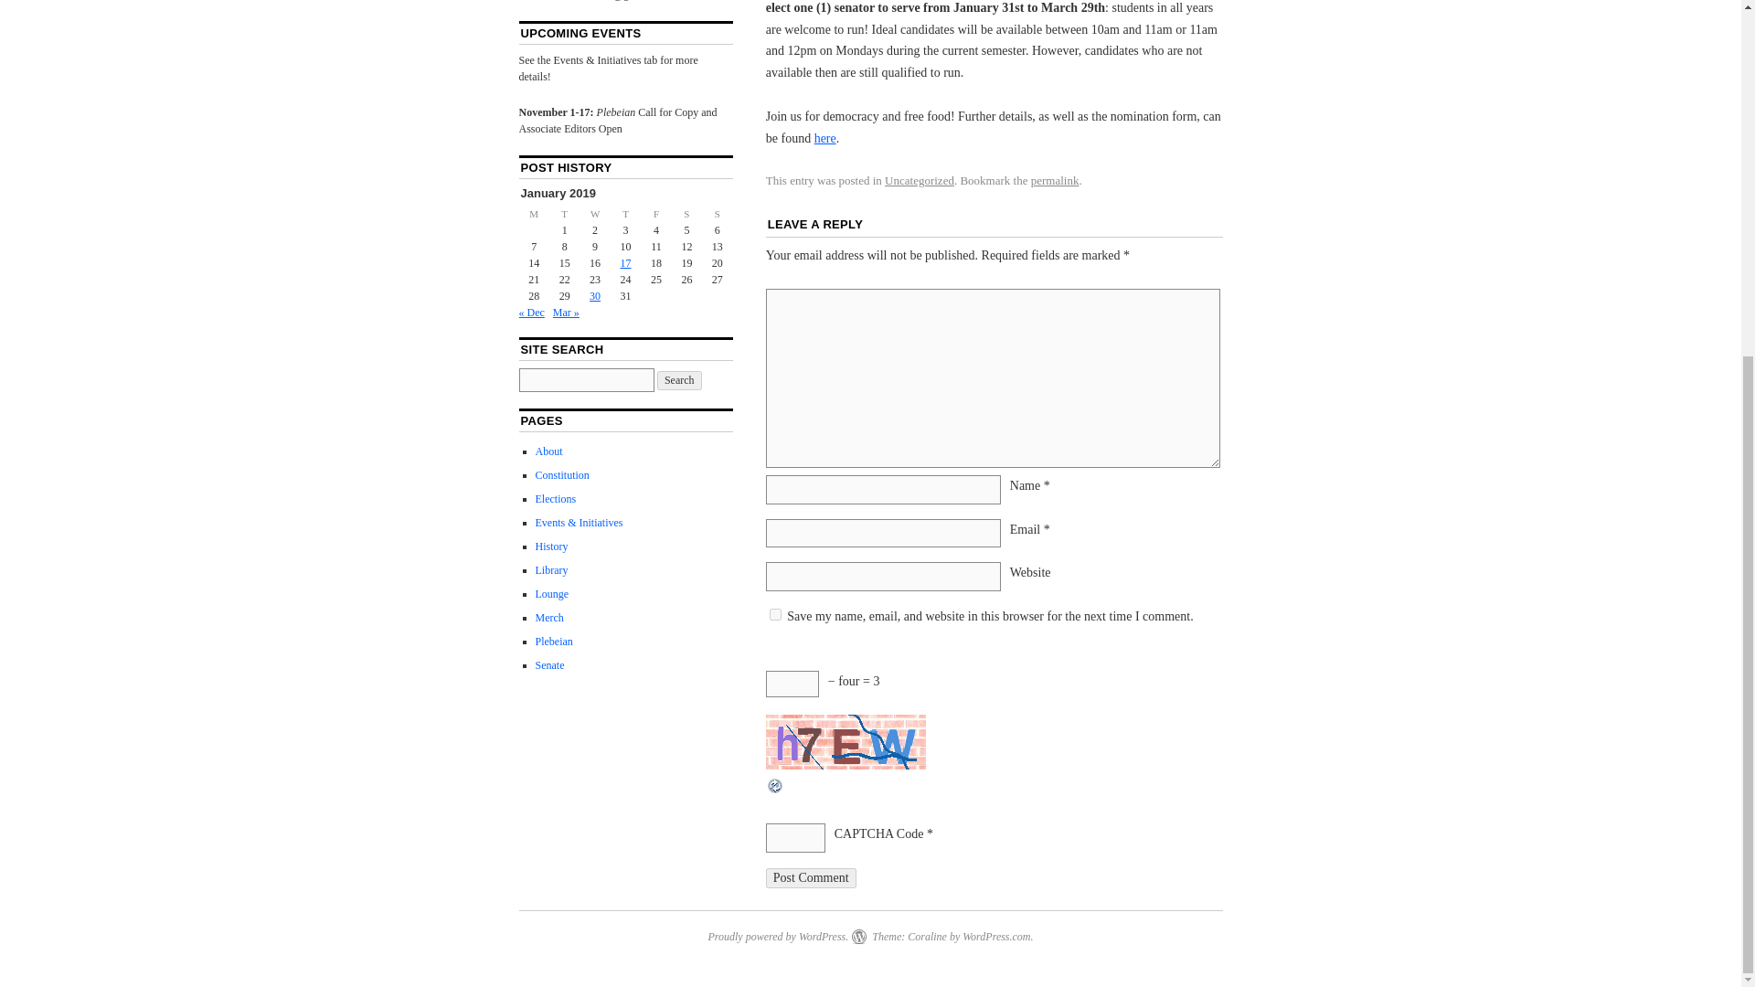  I want to click on Uncategorized, so click(920, 181).